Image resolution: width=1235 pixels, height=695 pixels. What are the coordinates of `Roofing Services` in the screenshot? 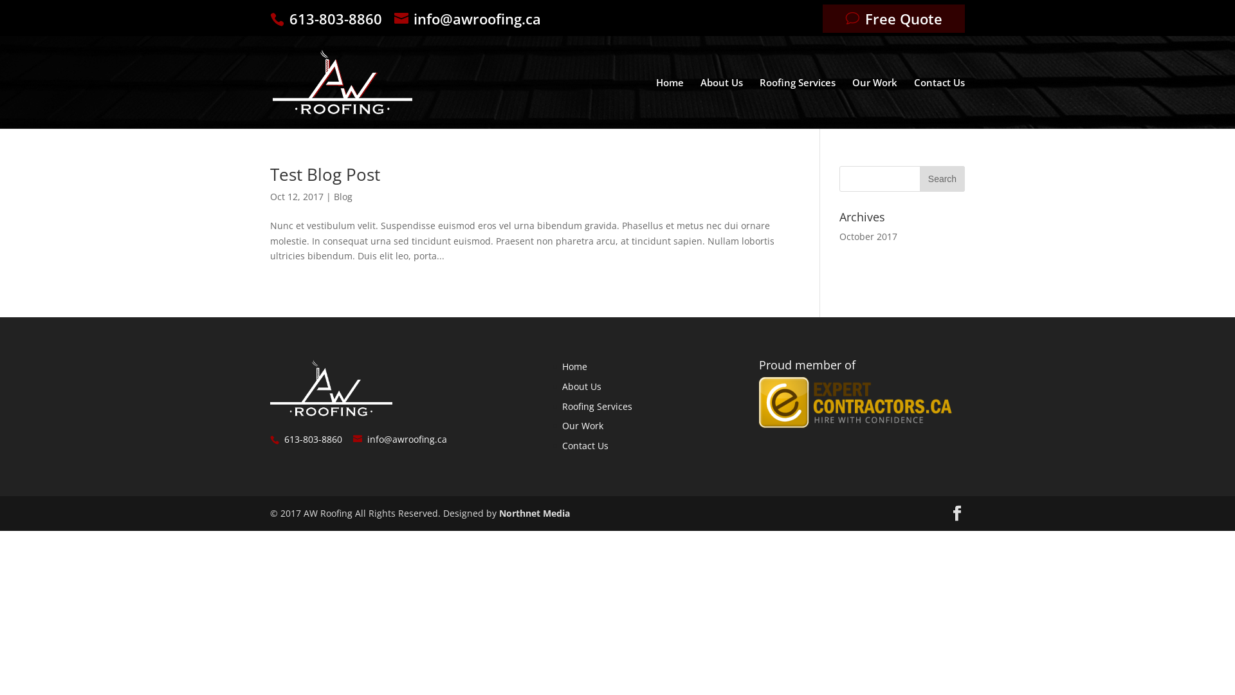 It's located at (798, 103).